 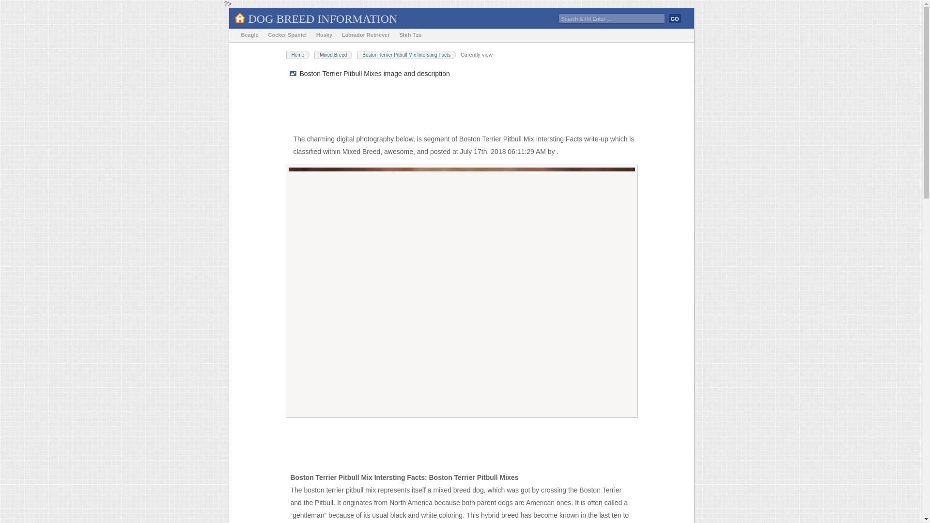 I want to click on Labrador Retriever, so click(x=365, y=35).